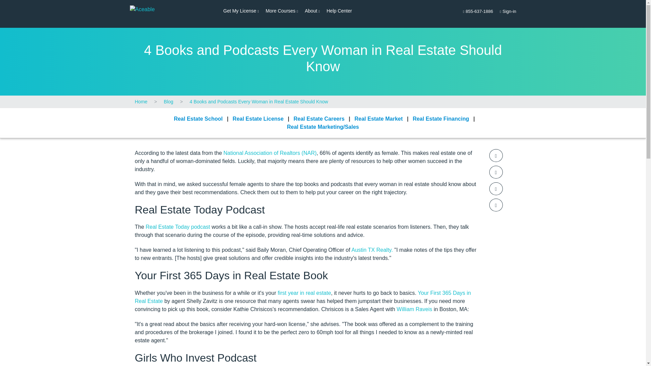  Describe the element at coordinates (258, 119) in the screenshot. I see `Real Estate Financing` at that location.